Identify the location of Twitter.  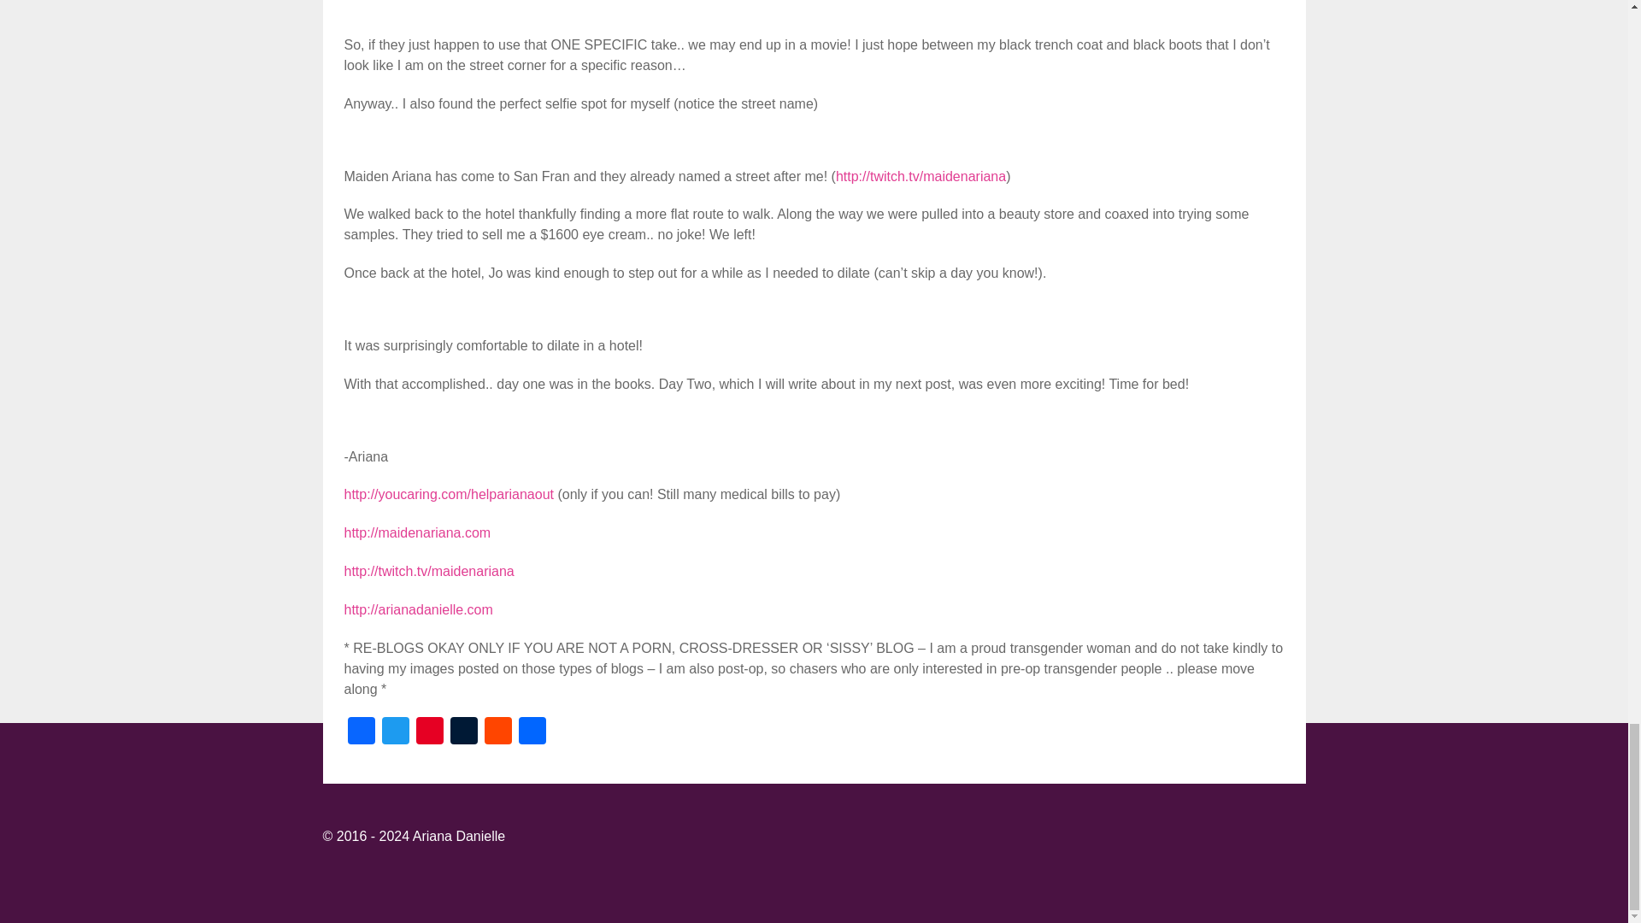
(394, 732).